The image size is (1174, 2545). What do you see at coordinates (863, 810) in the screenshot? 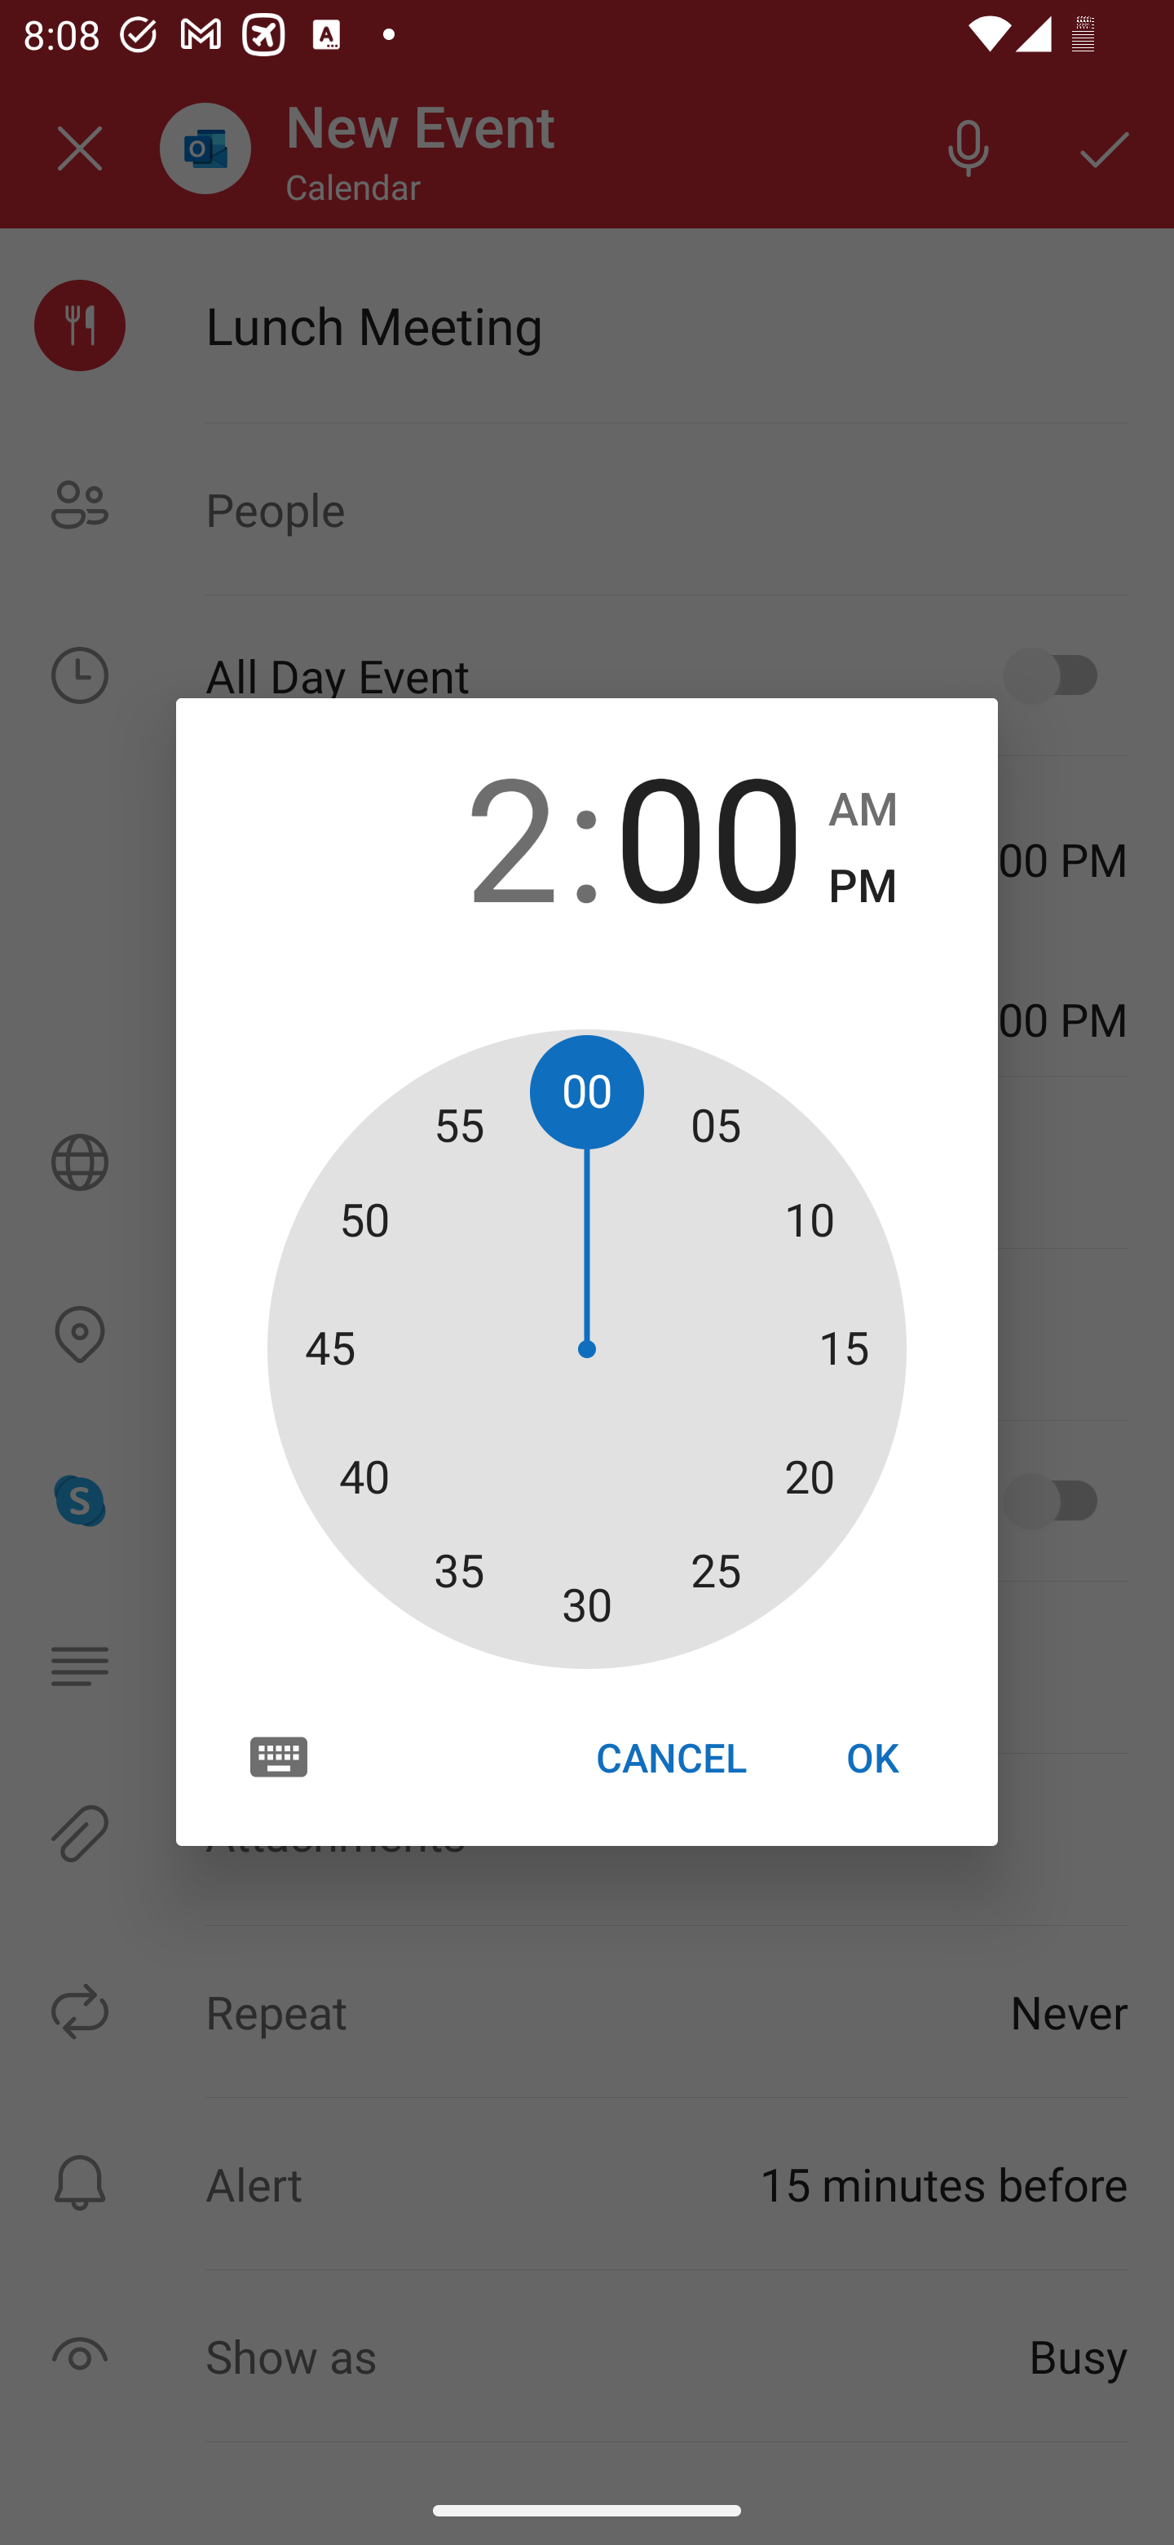
I see `AM` at bounding box center [863, 810].